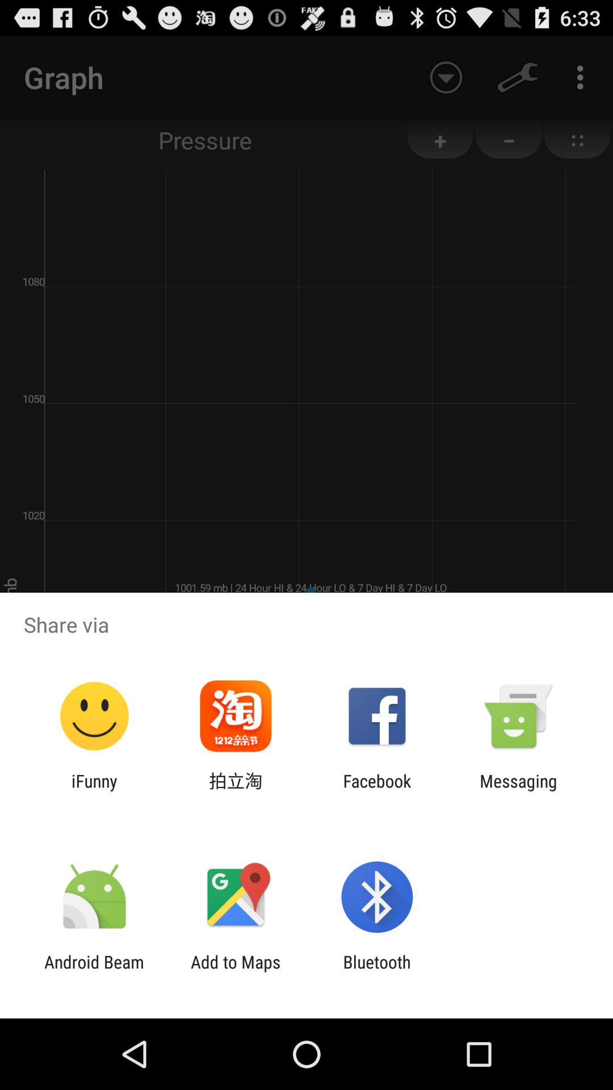  What do you see at coordinates (518, 791) in the screenshot?
I see `flip until the messaging icon` at bounding box center [518, 791].